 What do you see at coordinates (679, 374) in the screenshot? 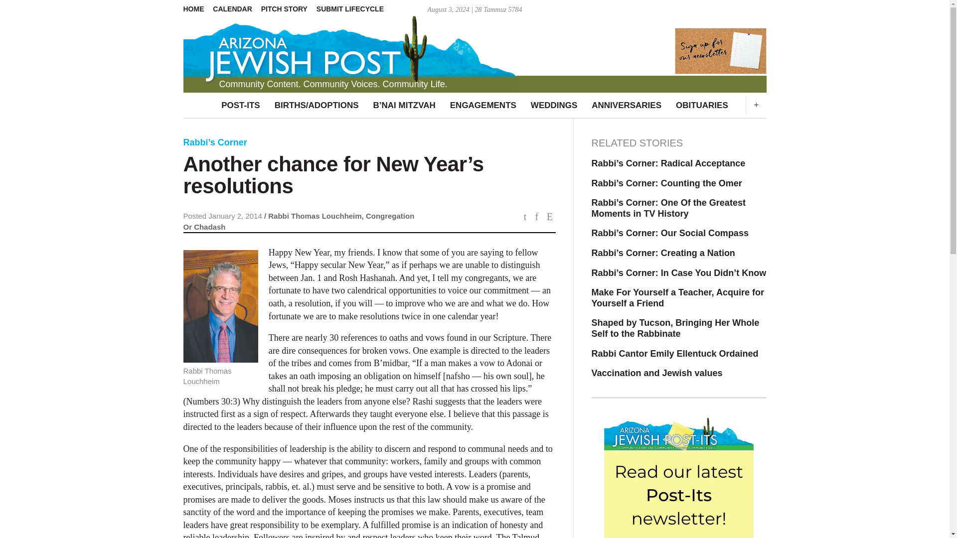
I see `Vaccination and Jewish values` at bounding box center [679, 374].